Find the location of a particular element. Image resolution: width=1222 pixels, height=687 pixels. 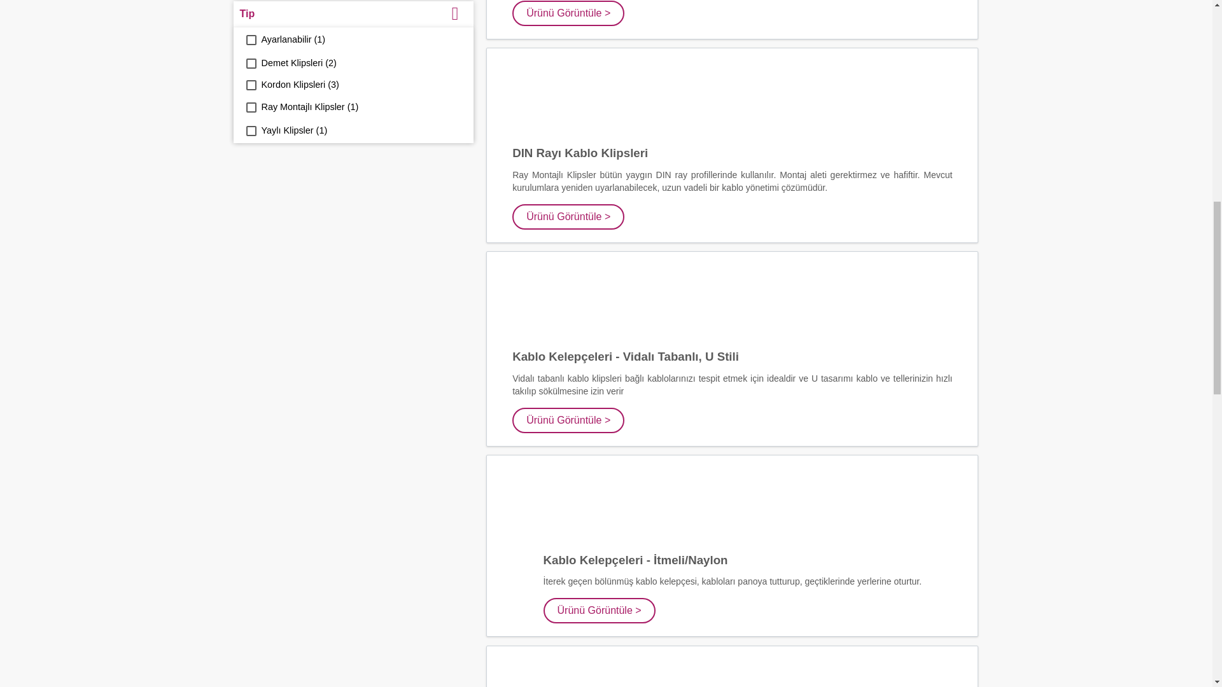

Kordon Klipsleri is located at coordinates (250, 85).